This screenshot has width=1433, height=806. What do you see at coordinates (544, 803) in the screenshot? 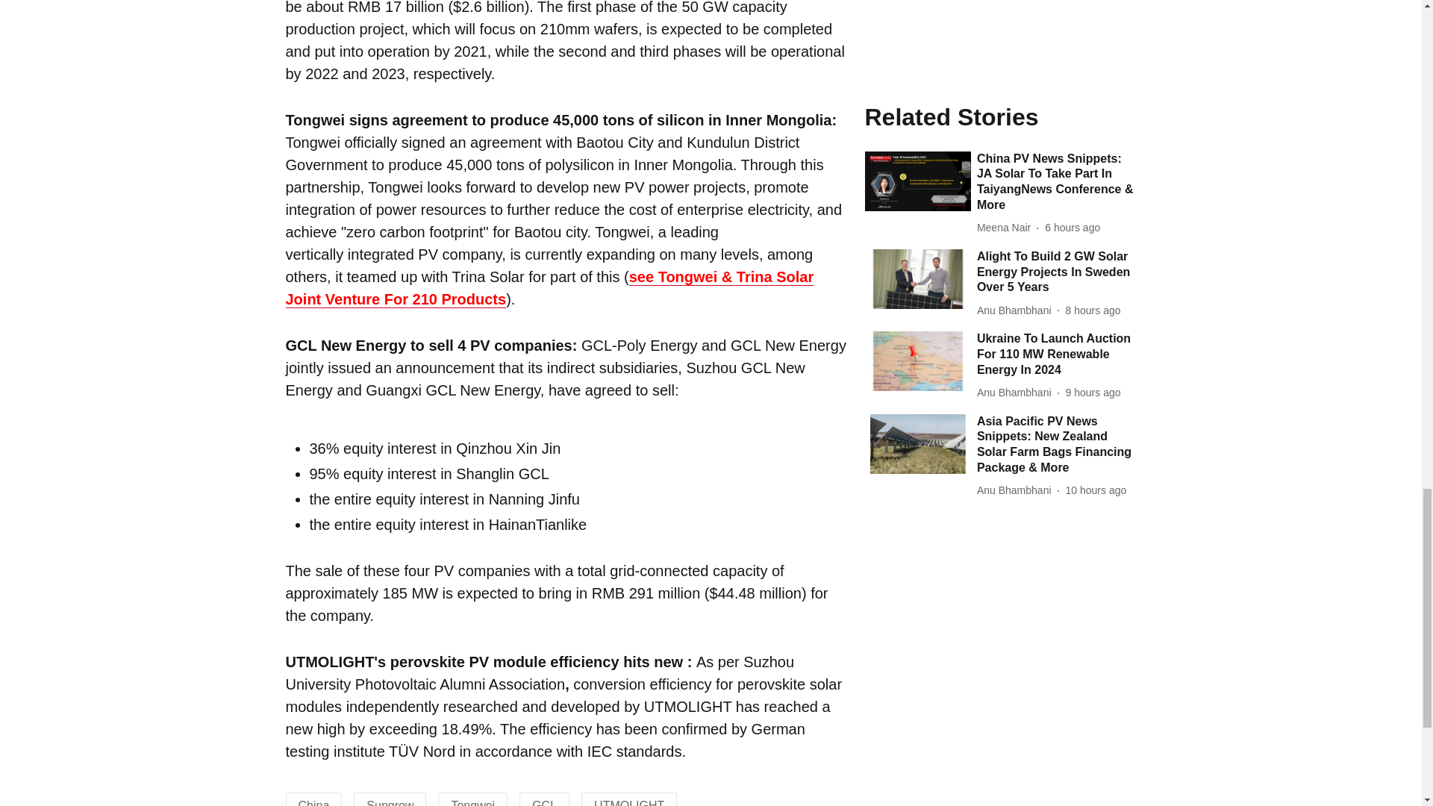
I see `GCL` at bounding box center [544, 803].